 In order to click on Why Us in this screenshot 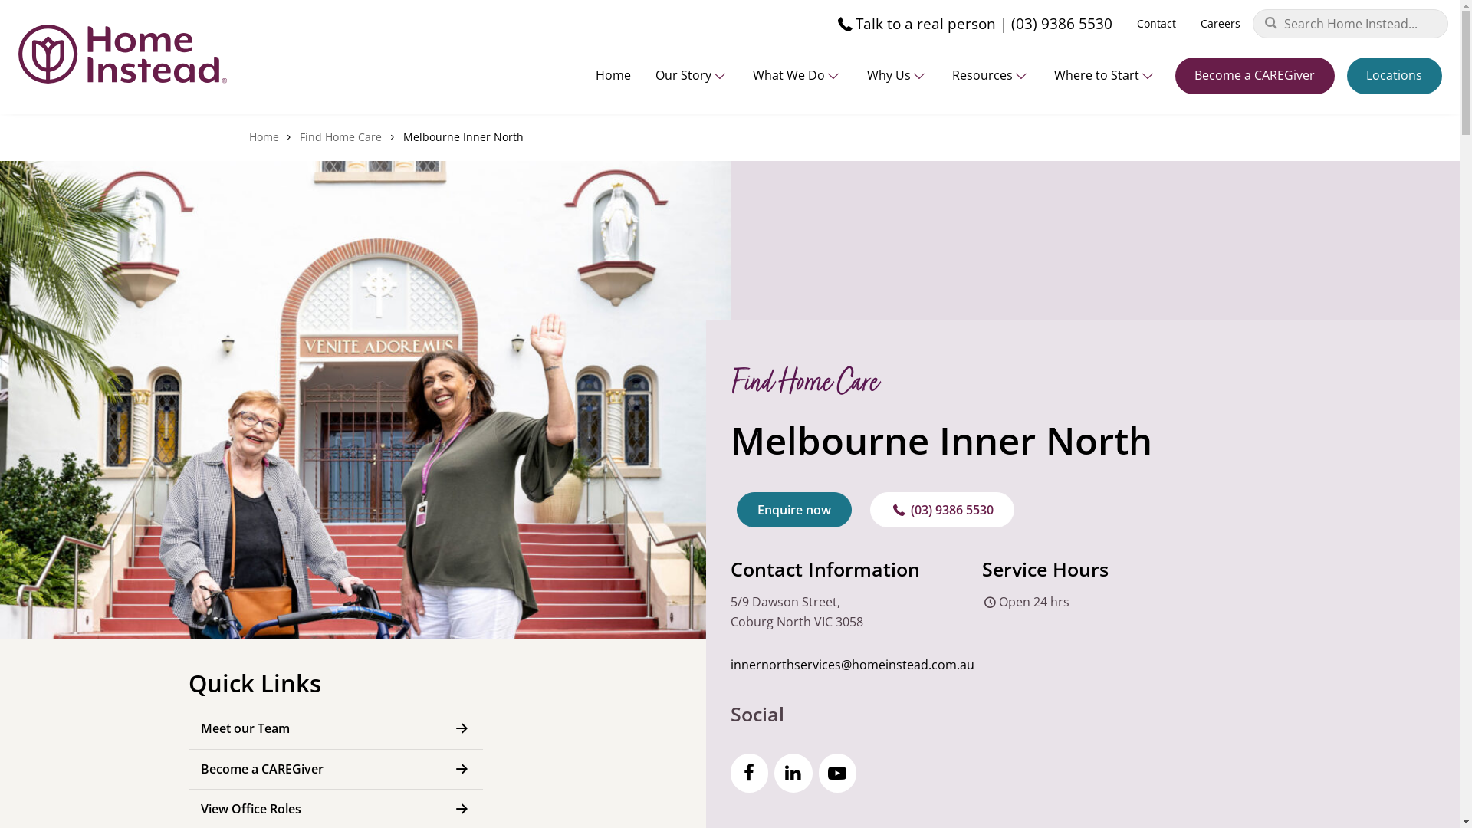, I will do `click(897, 75)`.